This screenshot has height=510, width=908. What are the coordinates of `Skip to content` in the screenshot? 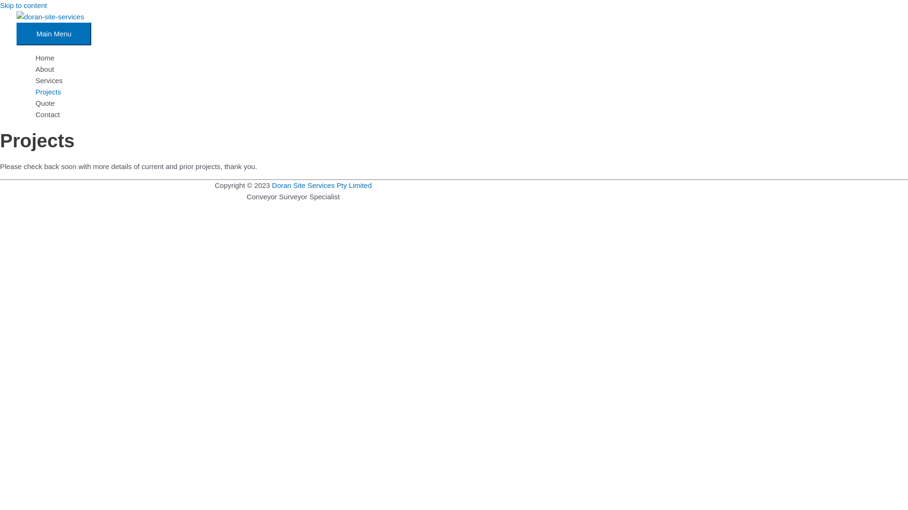 It's located at (24, 6).